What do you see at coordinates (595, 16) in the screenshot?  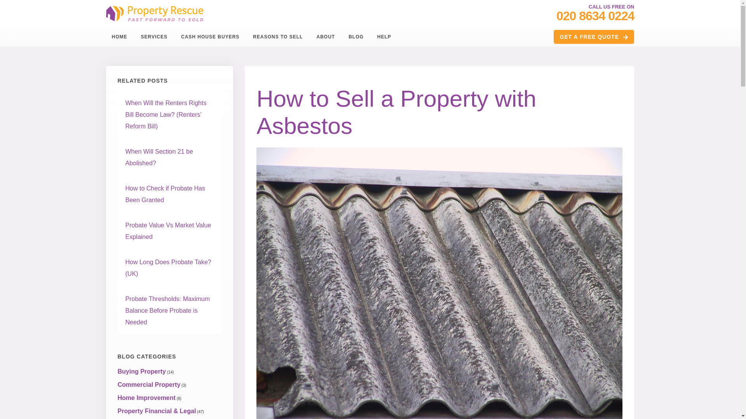 I see `020 8634 0224` at bounding box center [595, 16].